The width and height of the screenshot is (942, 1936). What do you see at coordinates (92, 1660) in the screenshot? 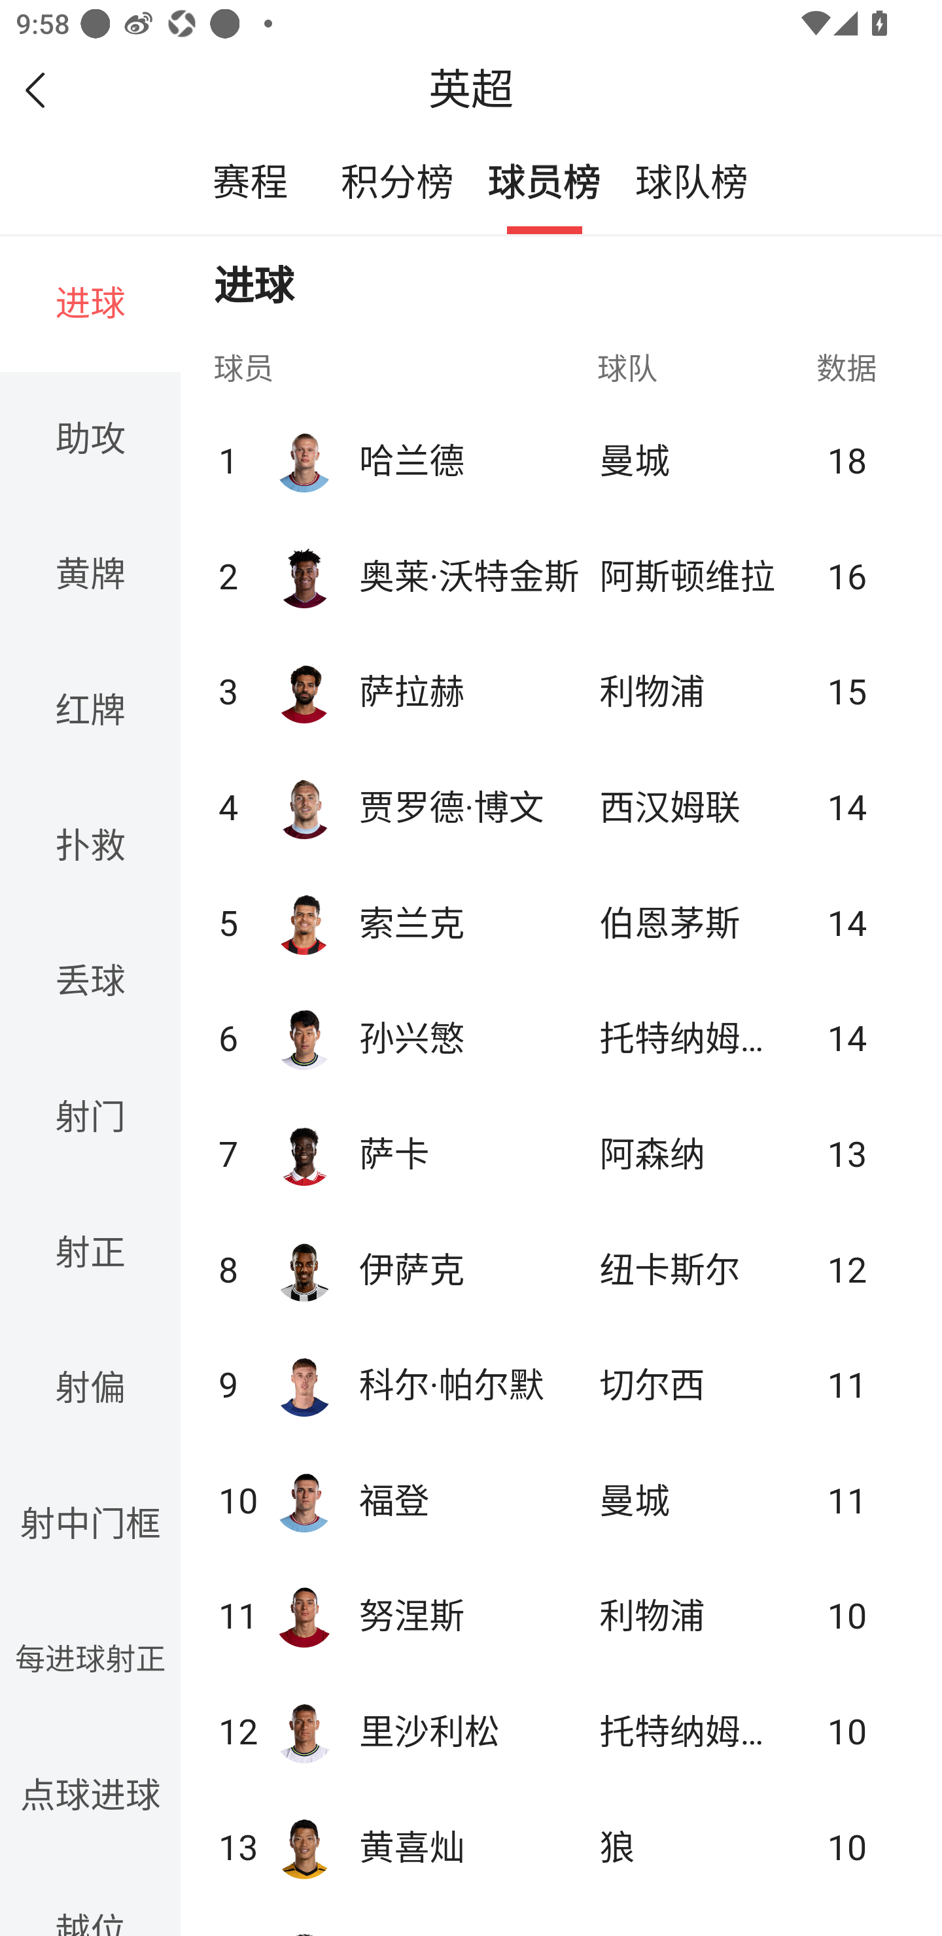
I see `每进球射正` at bounding box center [92, 1660].